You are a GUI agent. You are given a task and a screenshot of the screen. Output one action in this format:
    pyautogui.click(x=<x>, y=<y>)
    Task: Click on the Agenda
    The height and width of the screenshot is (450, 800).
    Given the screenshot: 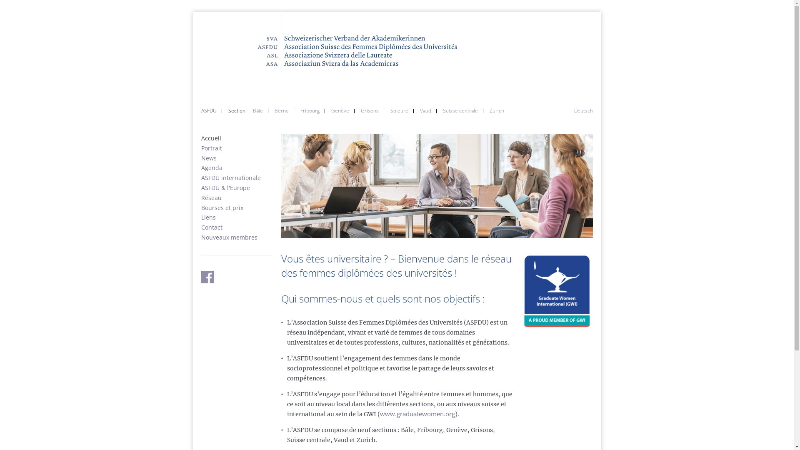 What is the action you would take?
    pyautogui.click(x=212, y=167)
    